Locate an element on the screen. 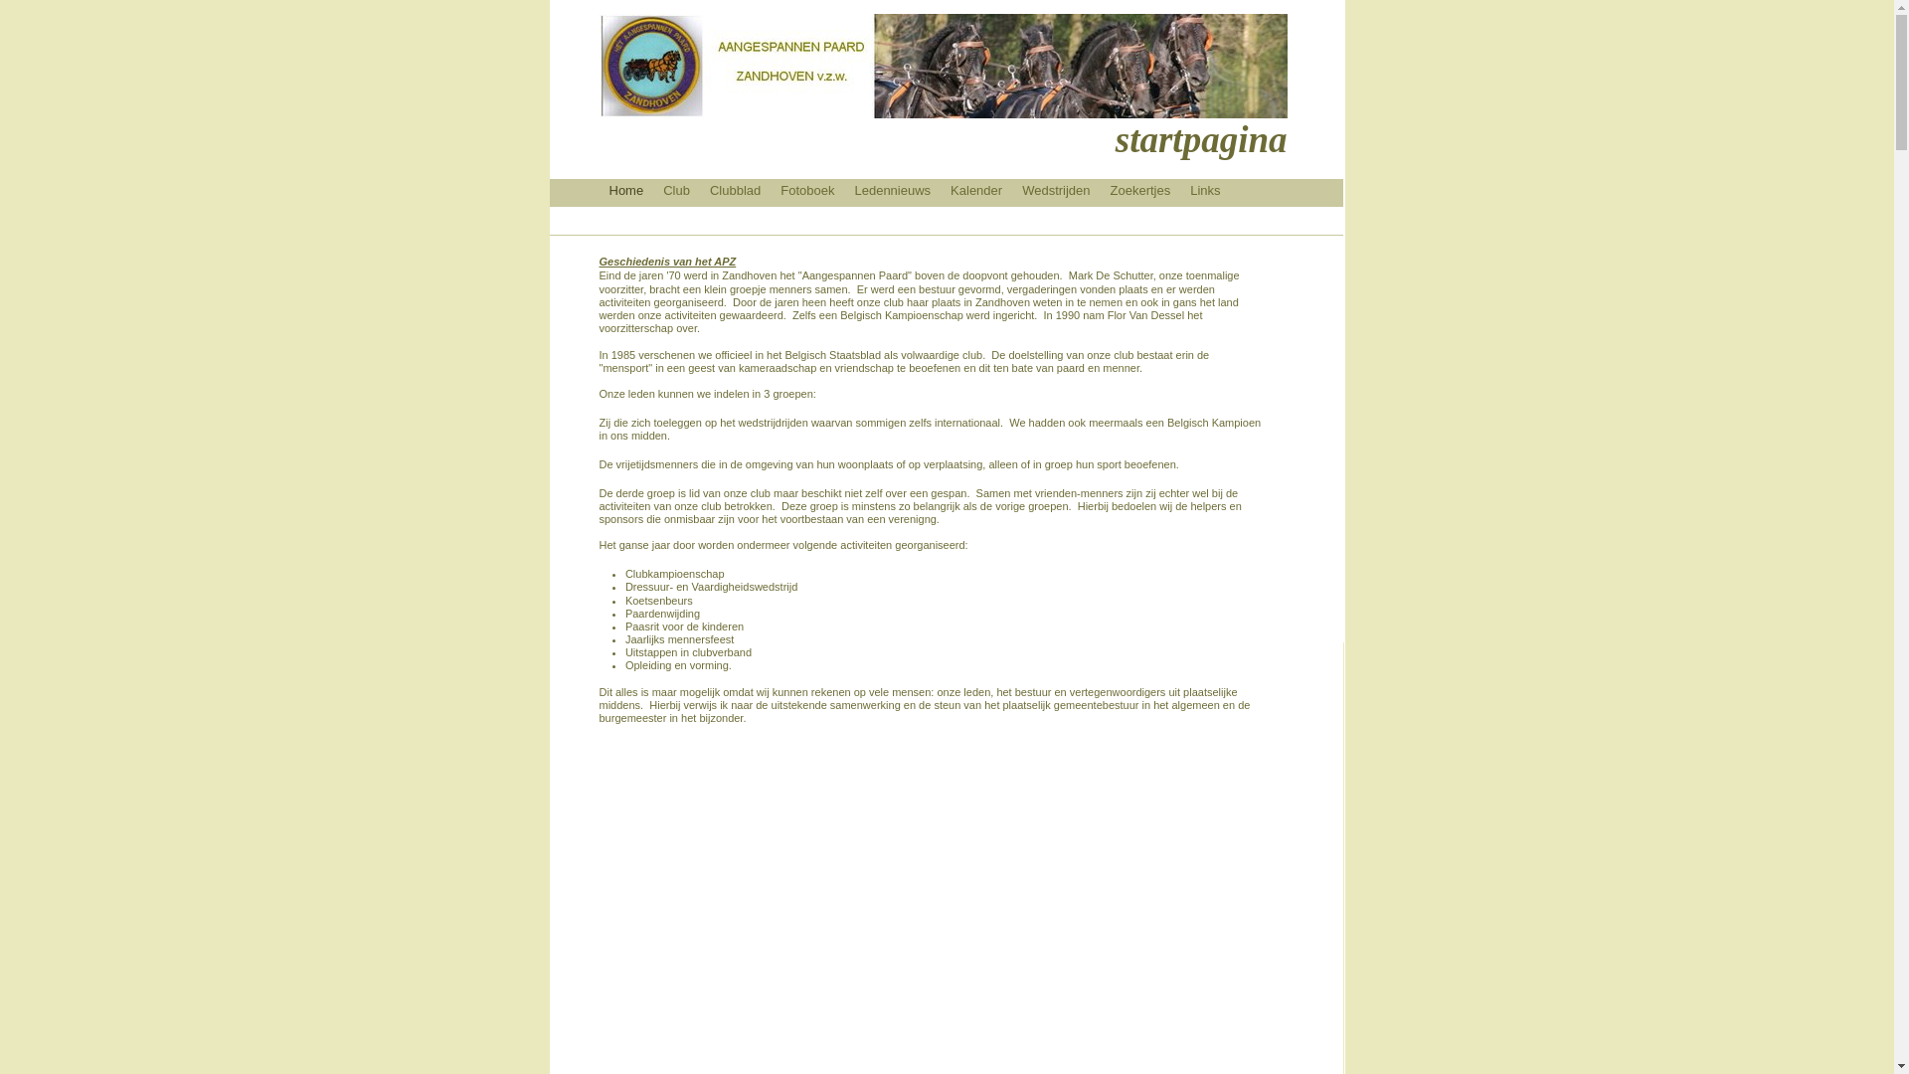  Club is located at coordinates (676, 190).